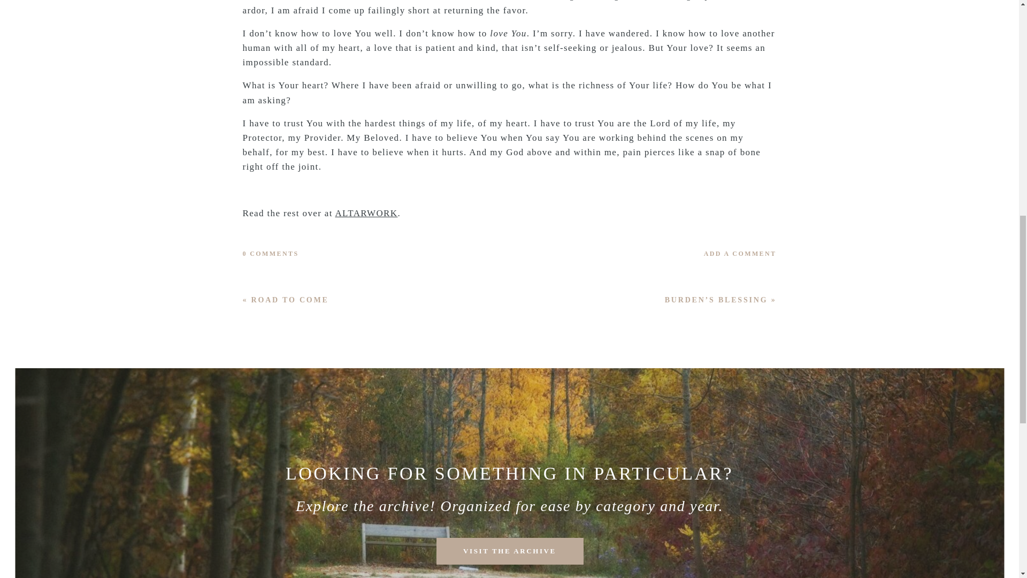 This screenshot has height=578, width=1027. What do you see at coordinates (271, 253) in the screenshot?
I see `0 COMMENTS` at bounding box center [271, 253].